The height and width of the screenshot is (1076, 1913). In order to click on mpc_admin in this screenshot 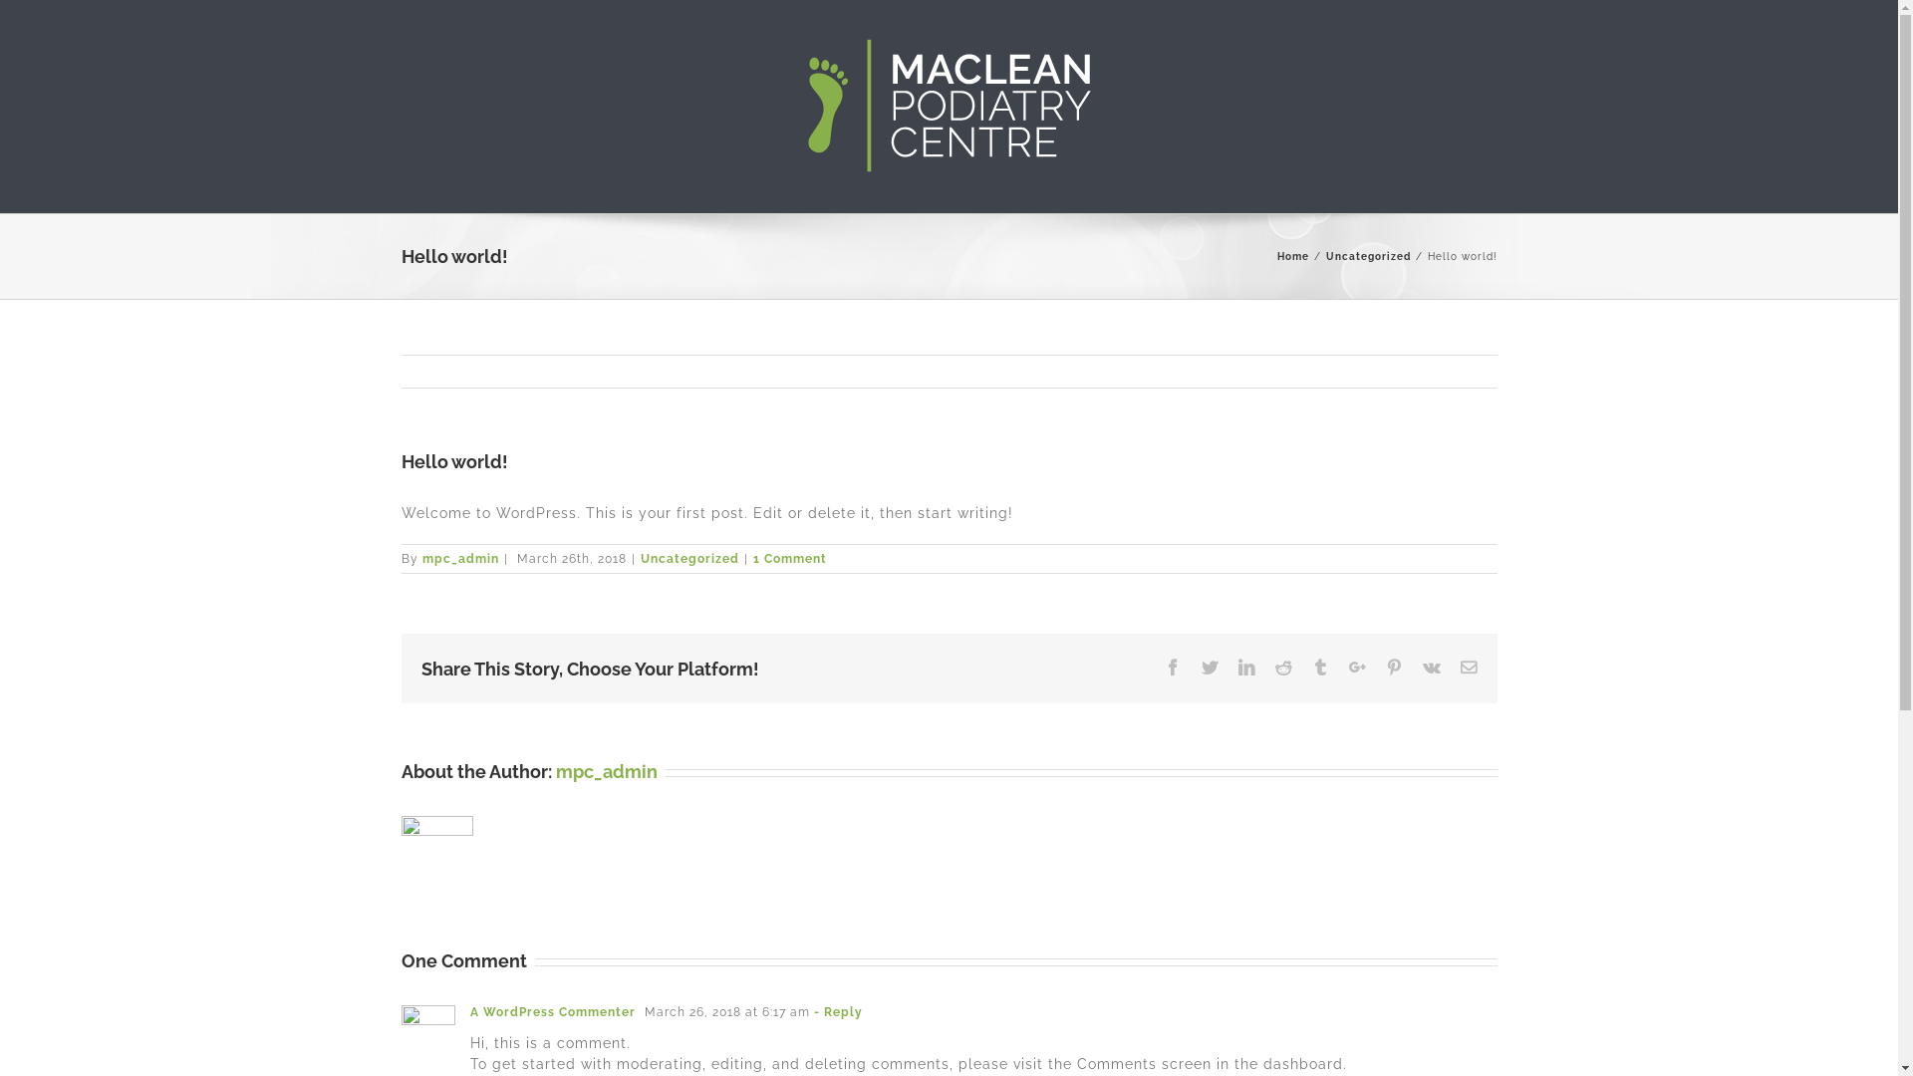, I will do `click(607, 771)`.